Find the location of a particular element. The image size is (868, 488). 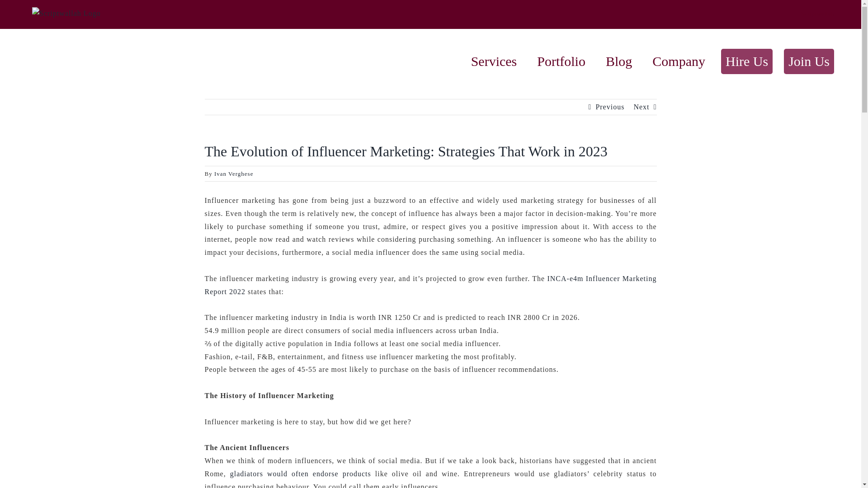

Company is located at coordinates (679, 61).